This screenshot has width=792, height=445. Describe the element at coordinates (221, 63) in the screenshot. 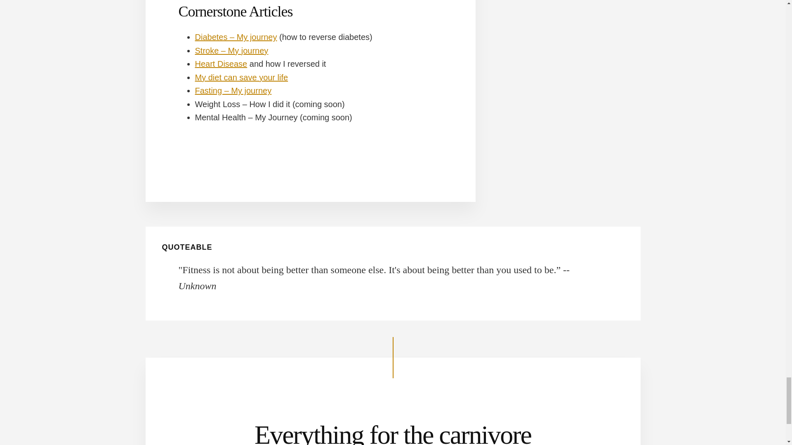

I see `Heart Disease` at that location.